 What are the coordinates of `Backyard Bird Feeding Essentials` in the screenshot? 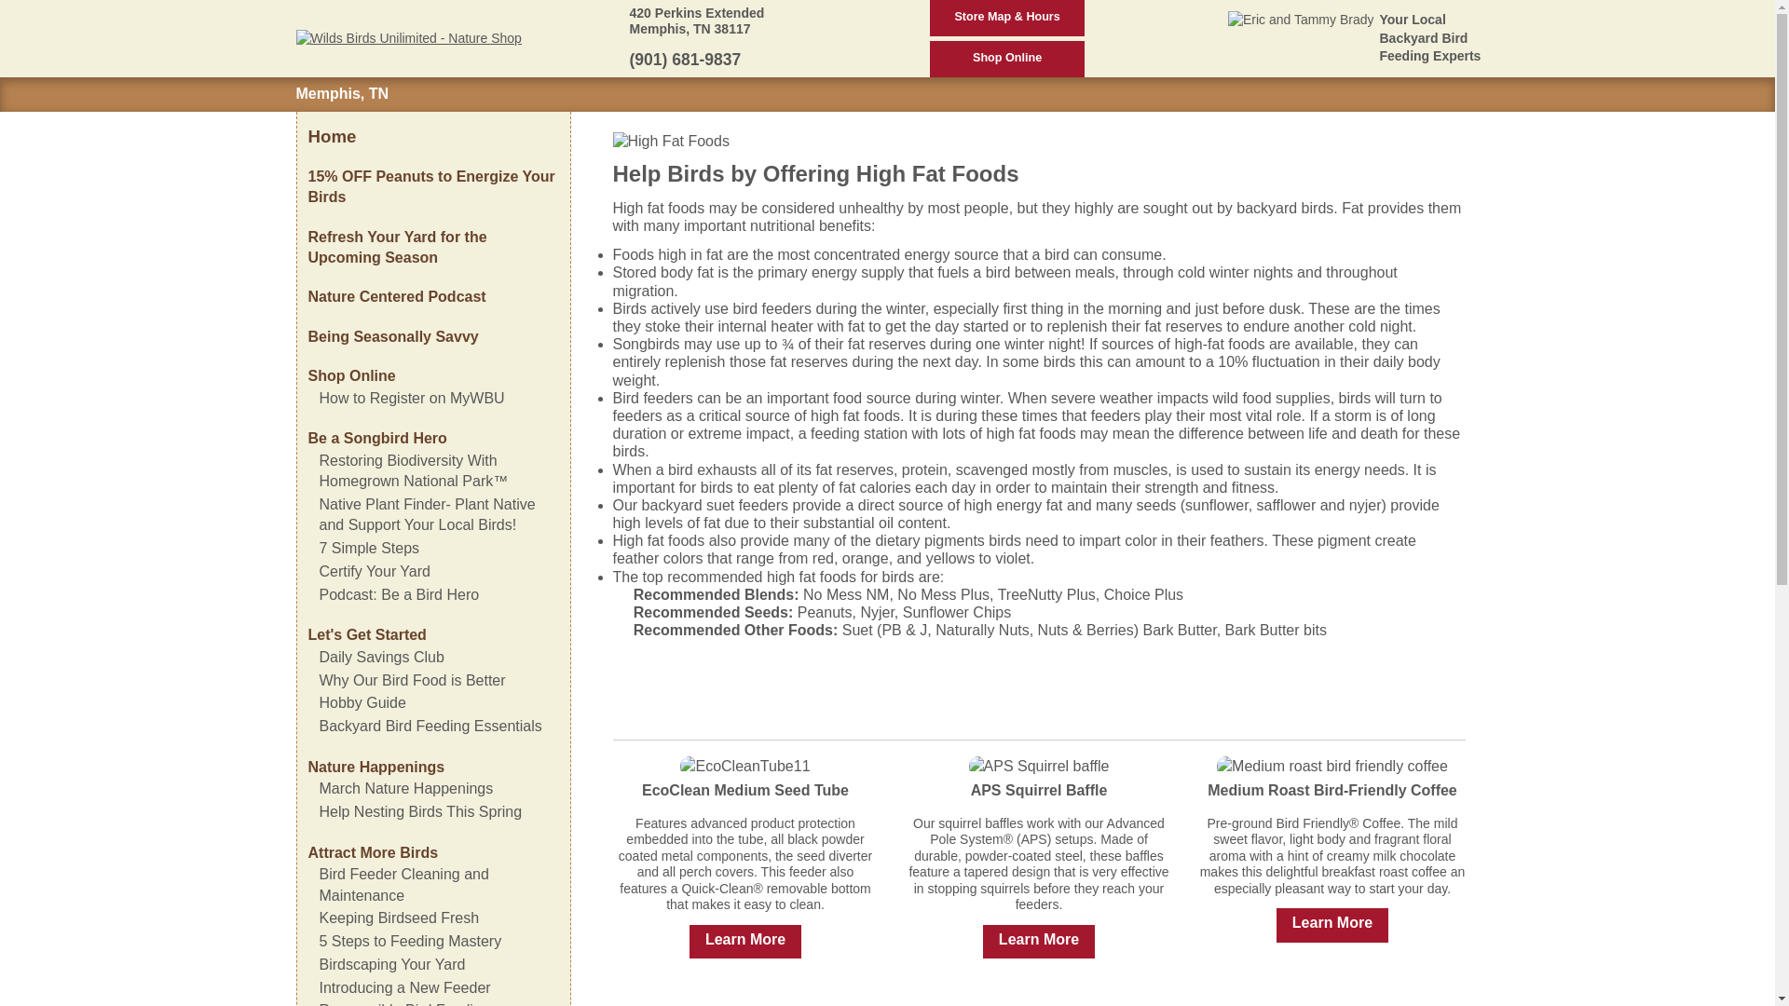 It's located at (430, 727).